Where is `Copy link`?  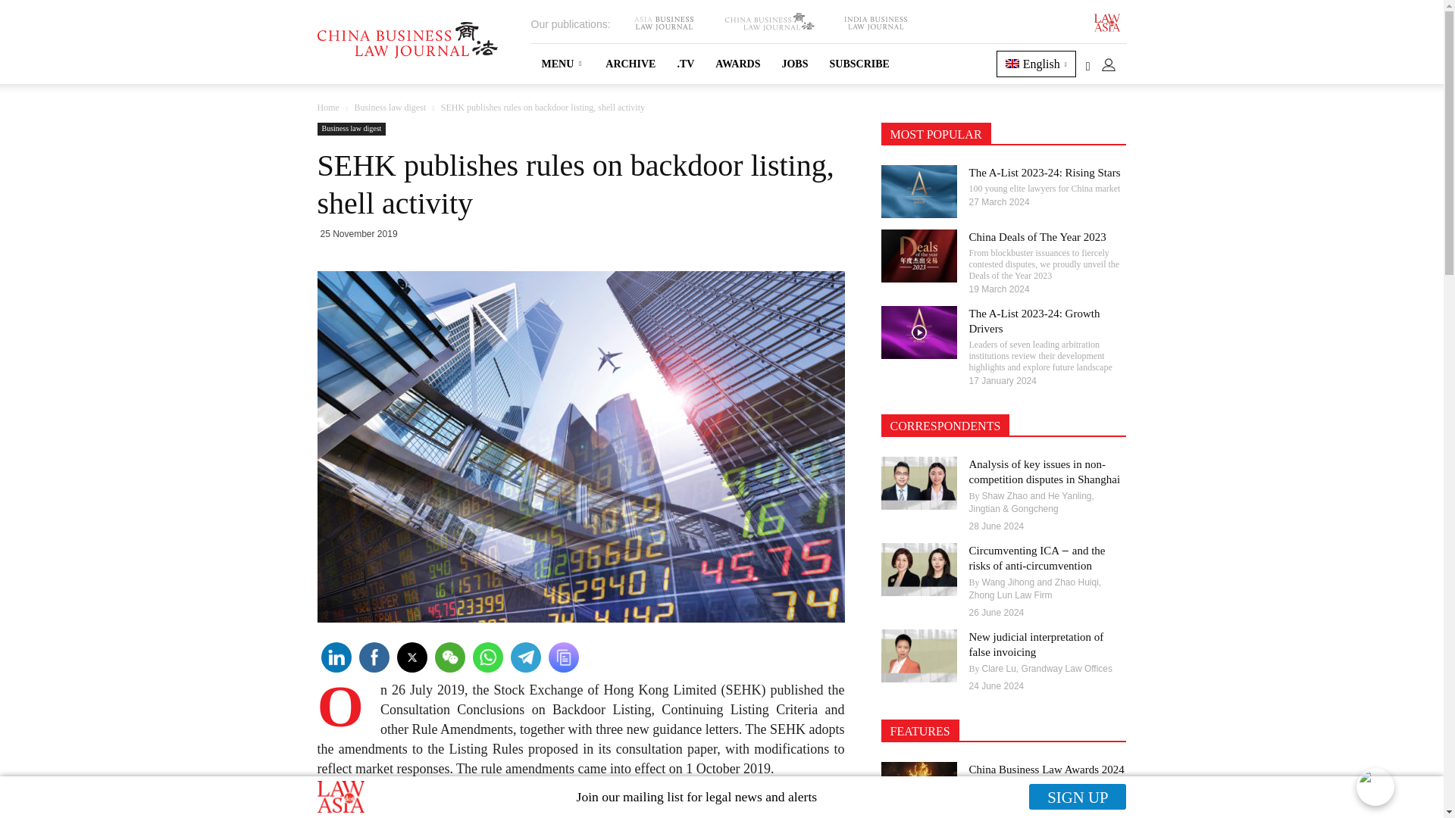 Copy link is located at coordinates (562, 657).